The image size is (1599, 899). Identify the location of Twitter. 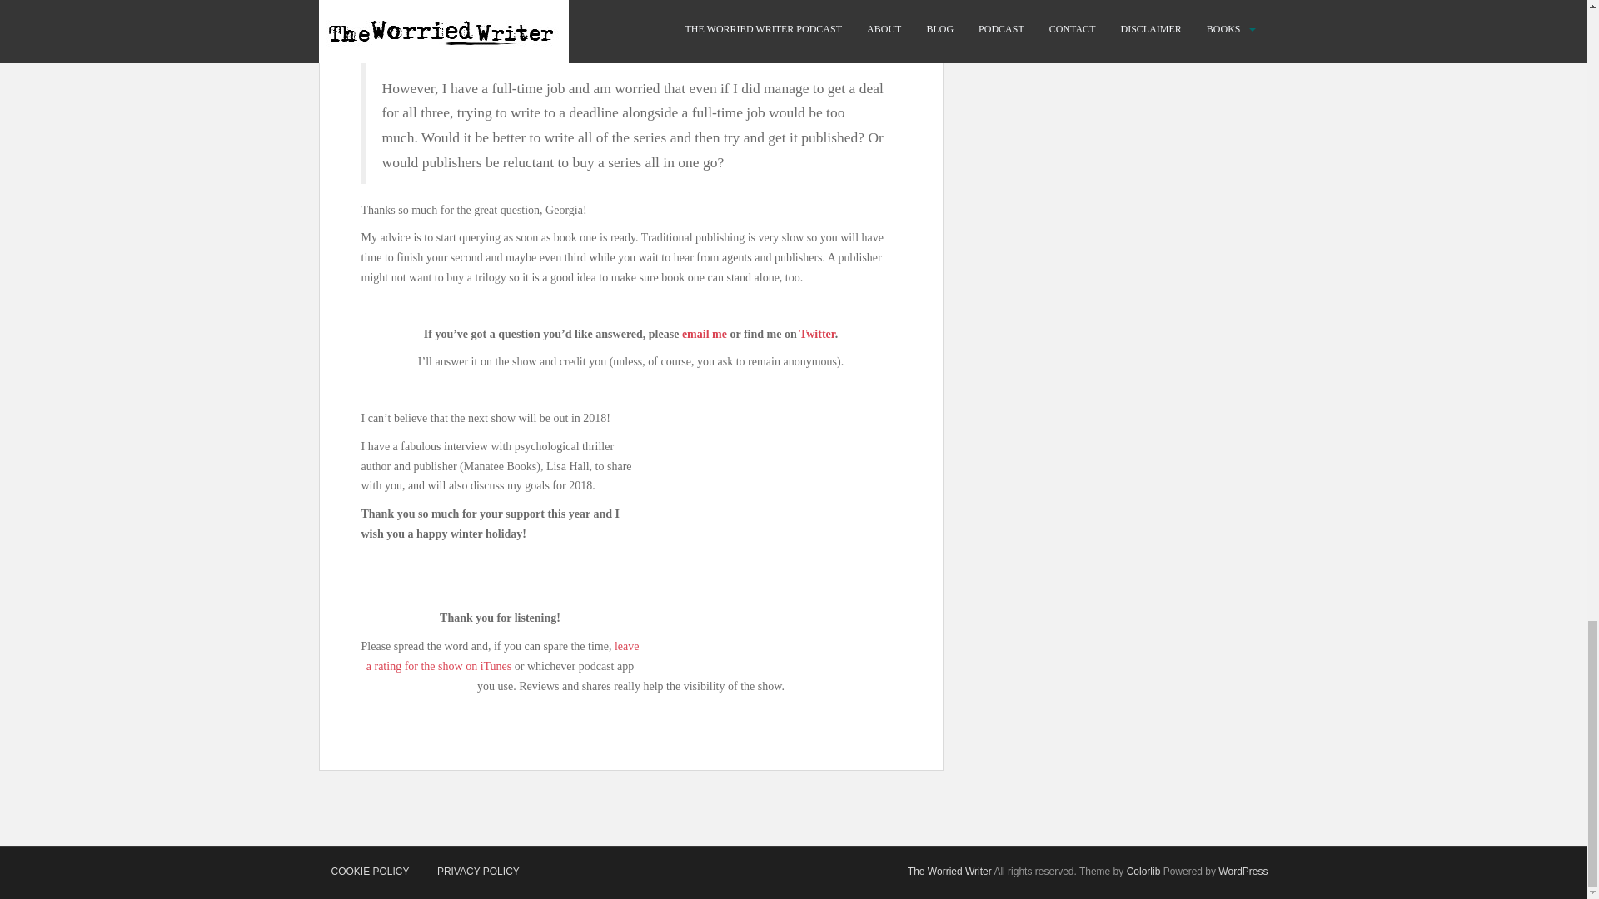
(817, 335).